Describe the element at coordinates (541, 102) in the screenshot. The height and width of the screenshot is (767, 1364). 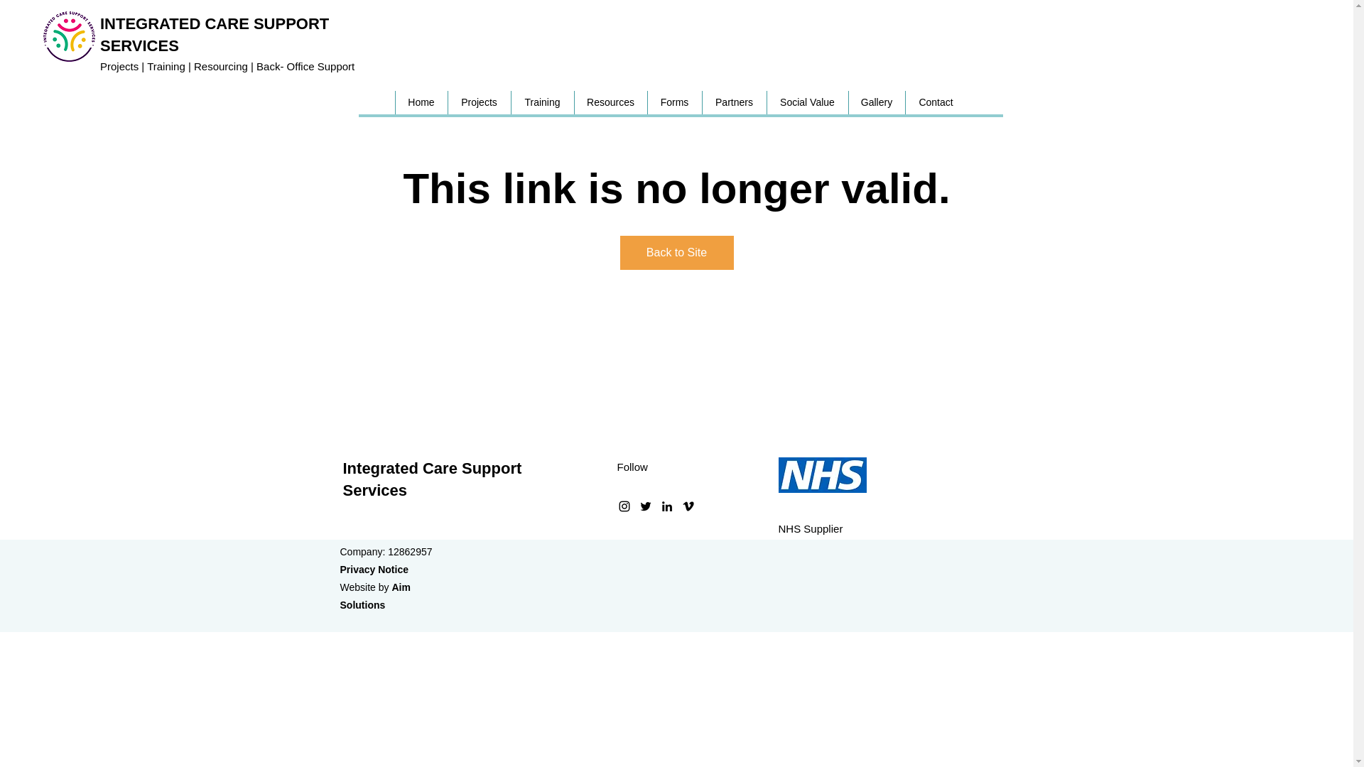
I see `Training` at that location.